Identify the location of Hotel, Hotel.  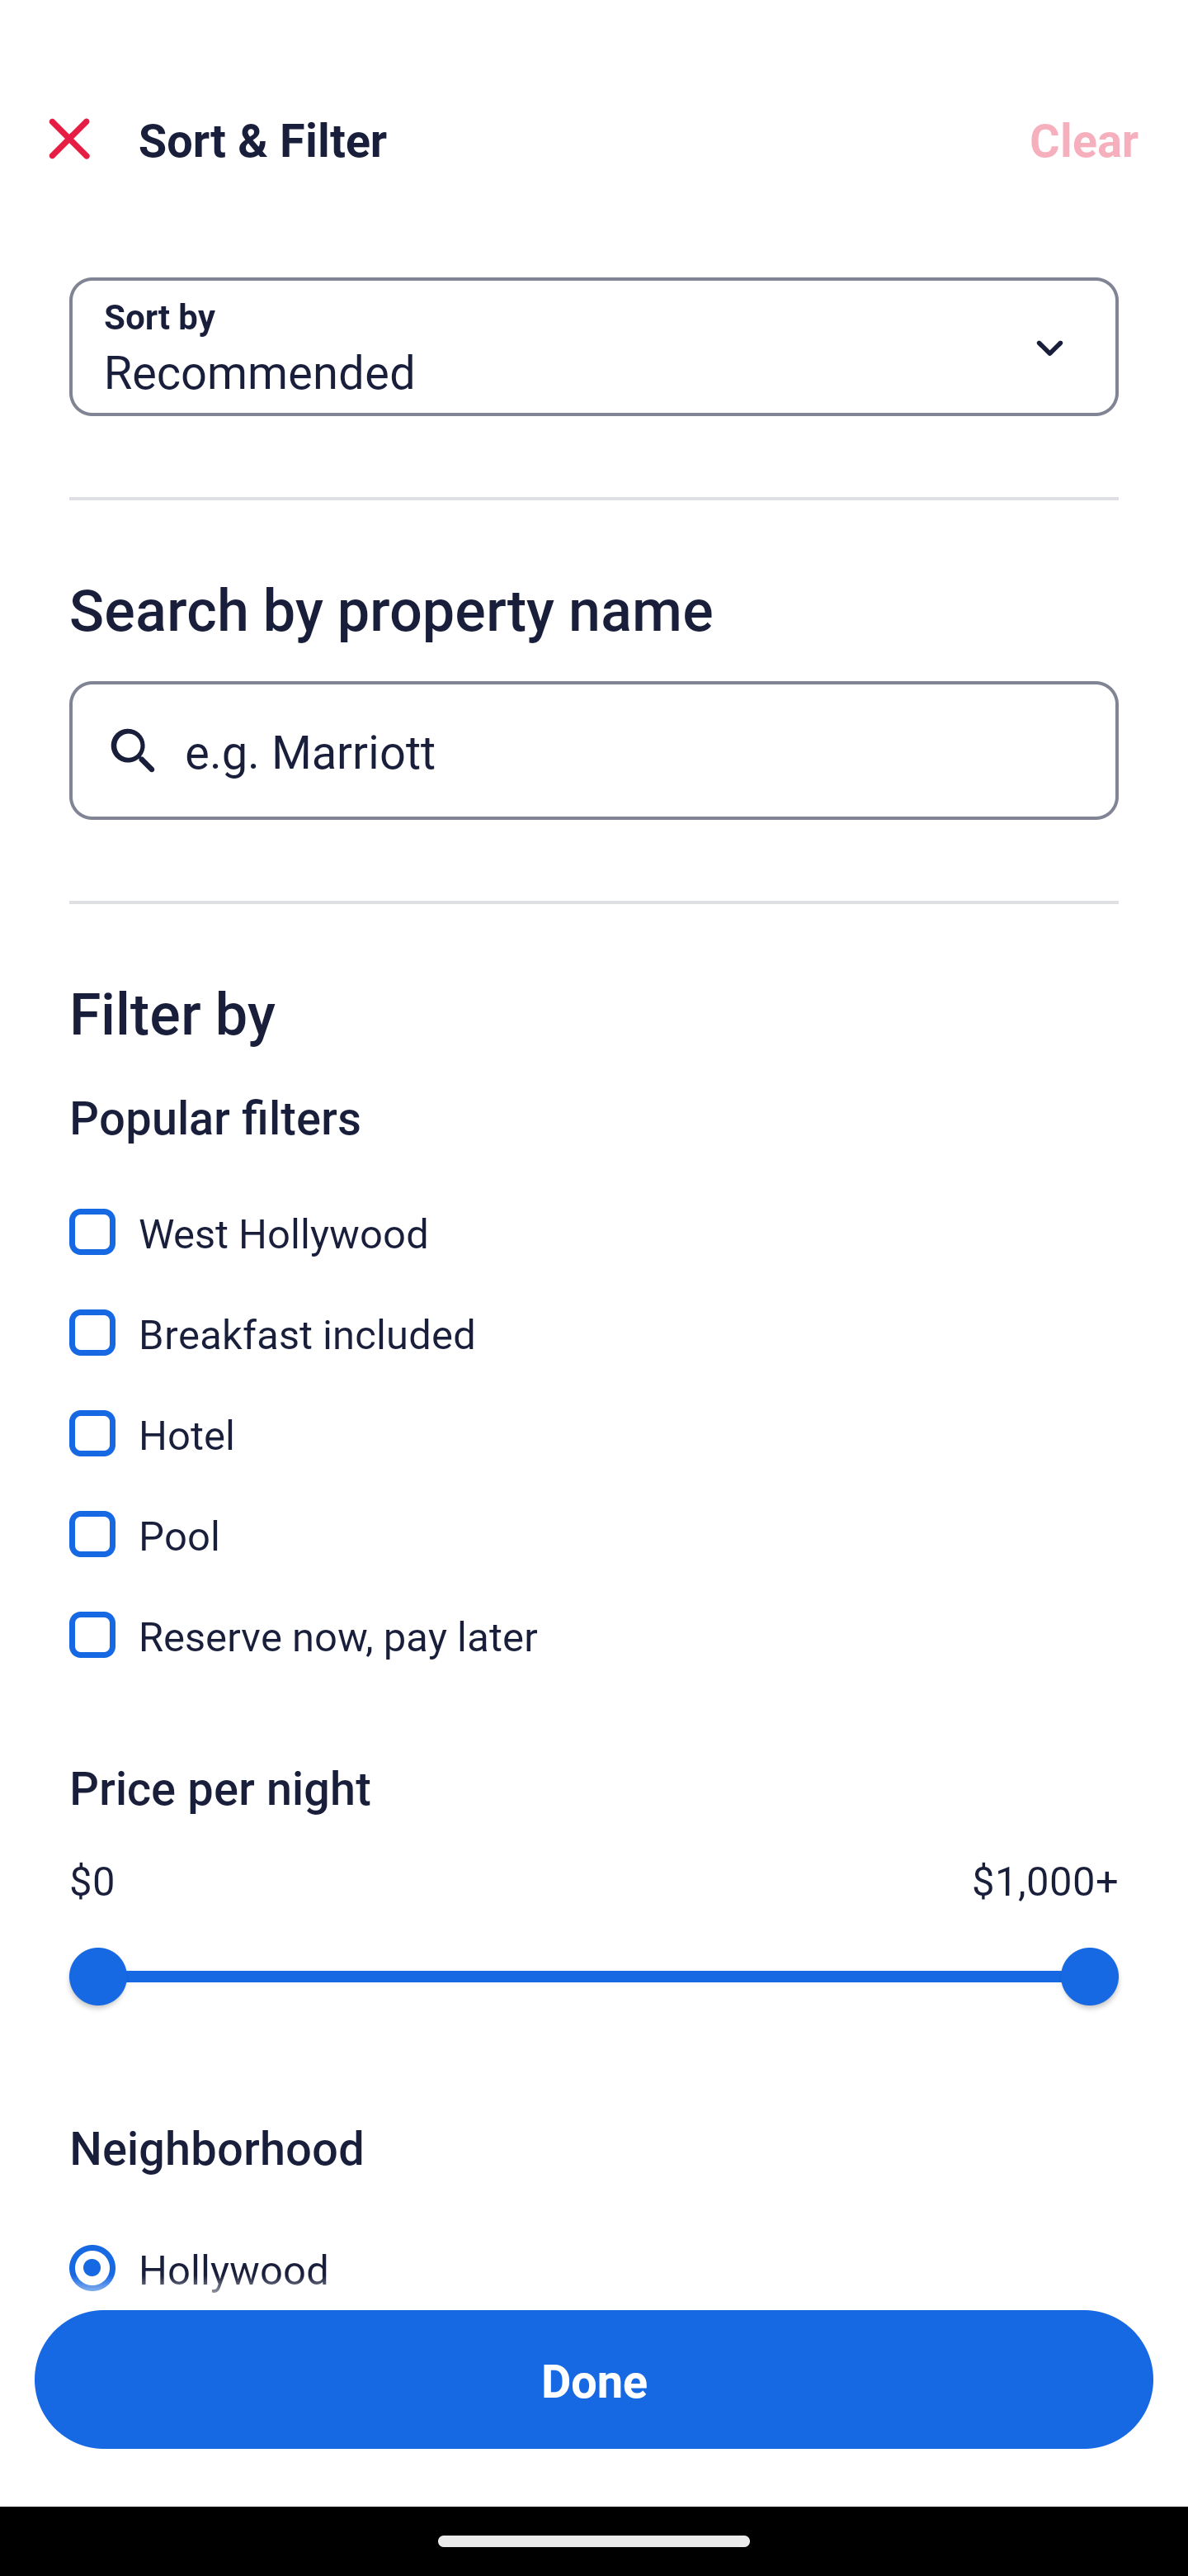
(594, 1415).